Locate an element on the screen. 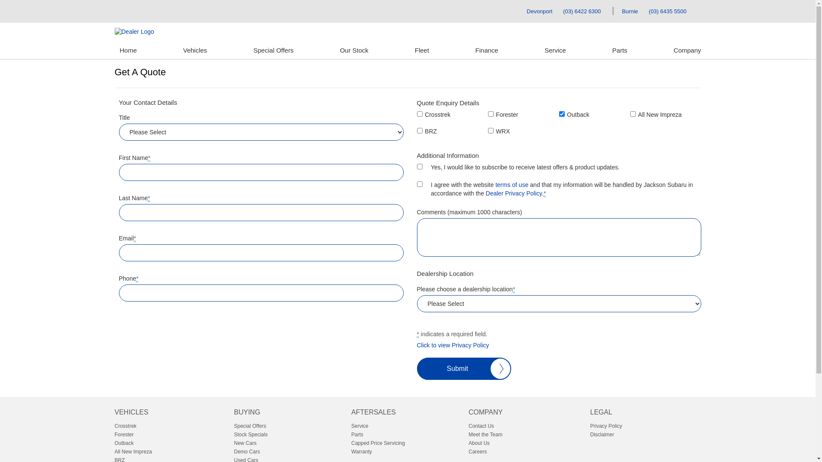  Service is located at coordinates (408, 426).